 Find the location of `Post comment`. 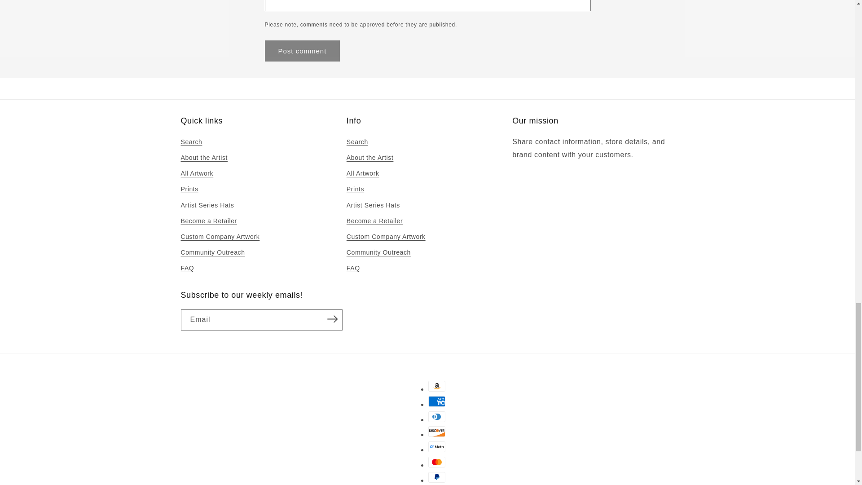

Post comment is located at coordinates (303, 51).